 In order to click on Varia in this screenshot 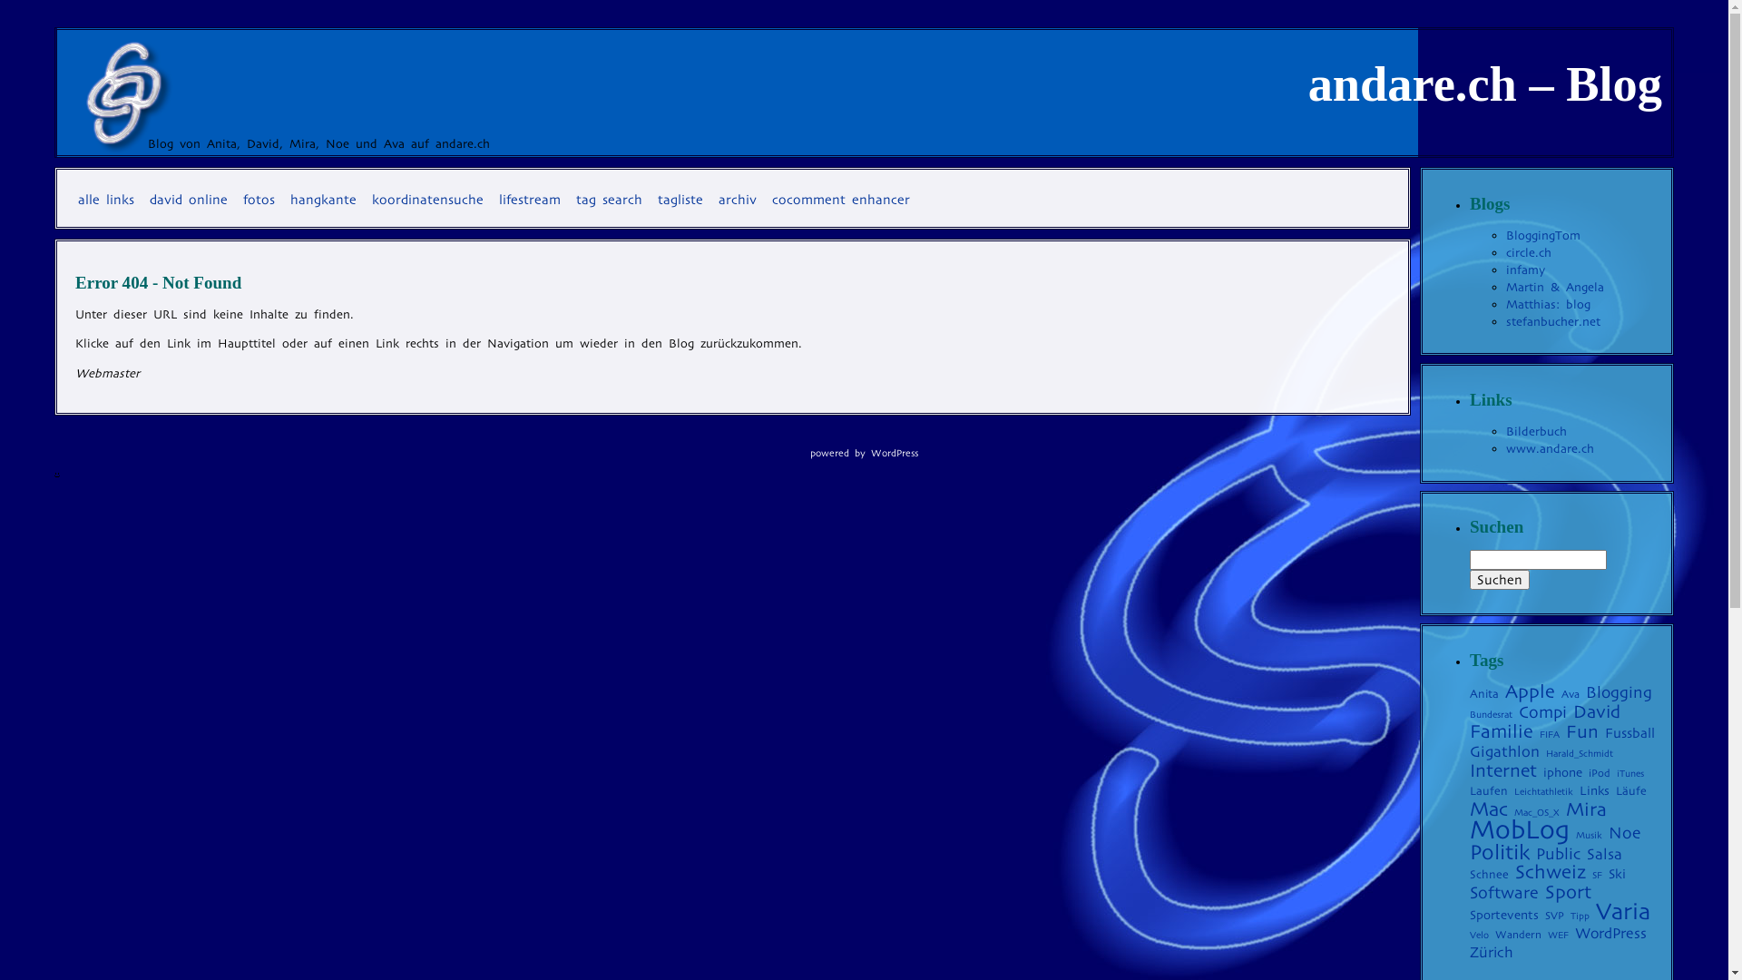, I will do `click(1623, 911)`.